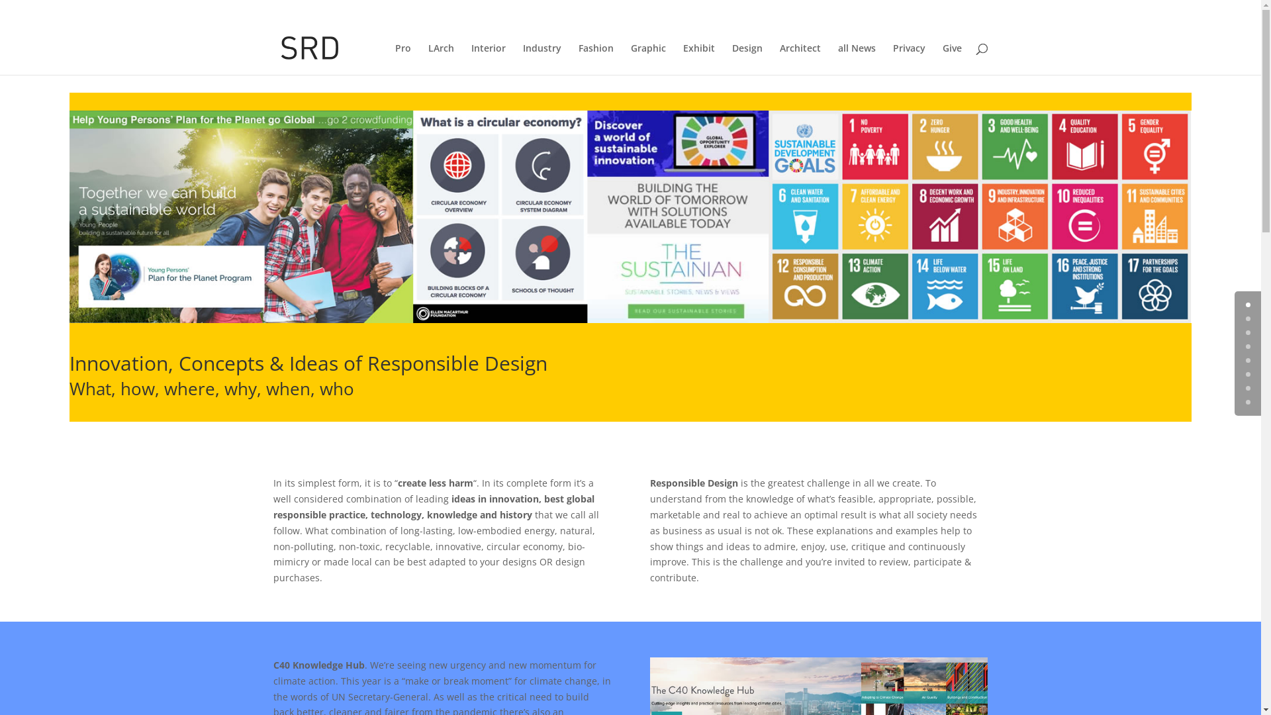 Image resolution: width=1271 pixels, height=715 pixels. What do you see at coordinates (1248, 347) in the screenshot?
I see `3` at bounding box center [1248, 347].